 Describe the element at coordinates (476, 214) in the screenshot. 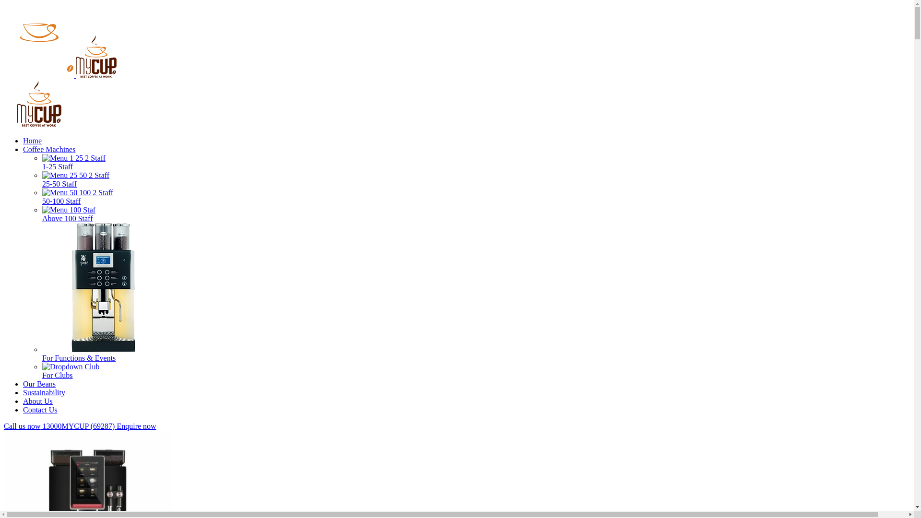

I see `Above 100 Staff` at that location.